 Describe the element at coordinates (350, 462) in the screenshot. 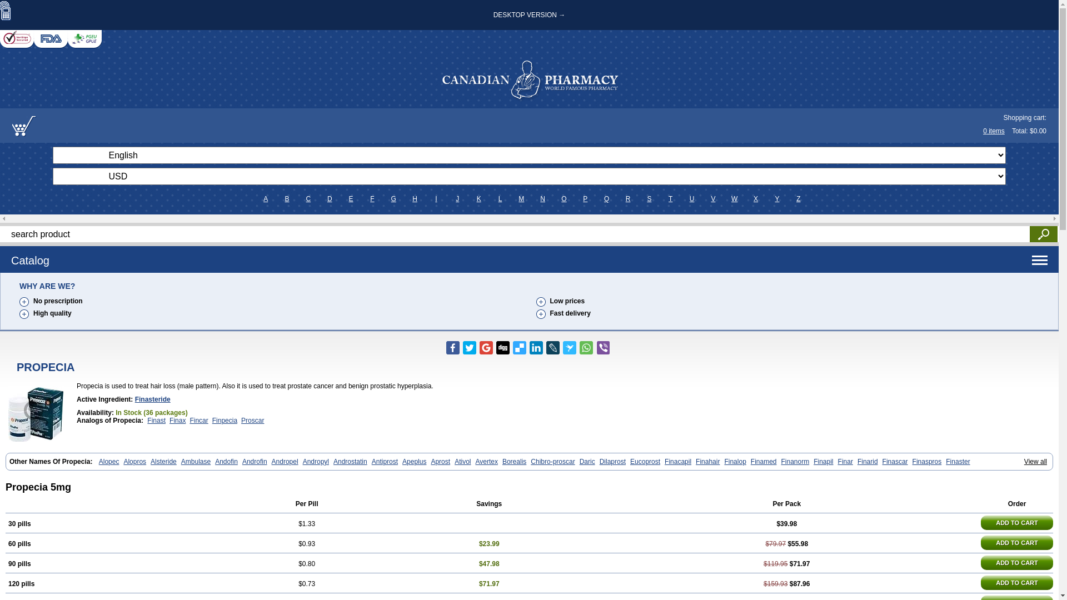

I see `Androstatin` at that location.